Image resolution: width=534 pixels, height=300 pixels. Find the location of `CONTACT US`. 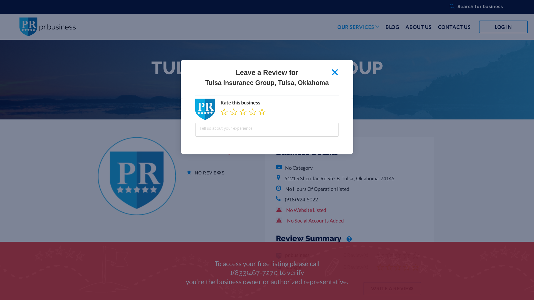

CONTACT US is located at coordinates (454, 27).